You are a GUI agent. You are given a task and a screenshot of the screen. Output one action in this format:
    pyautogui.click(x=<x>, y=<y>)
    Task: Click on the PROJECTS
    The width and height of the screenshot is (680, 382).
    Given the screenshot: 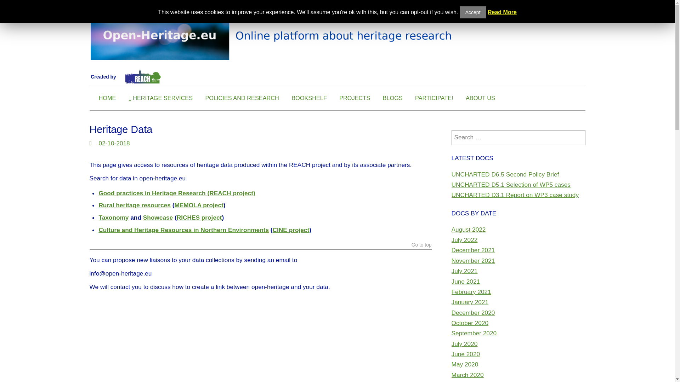 What is the action you would take?
    pyautogui.click(x=355, y=98)
    